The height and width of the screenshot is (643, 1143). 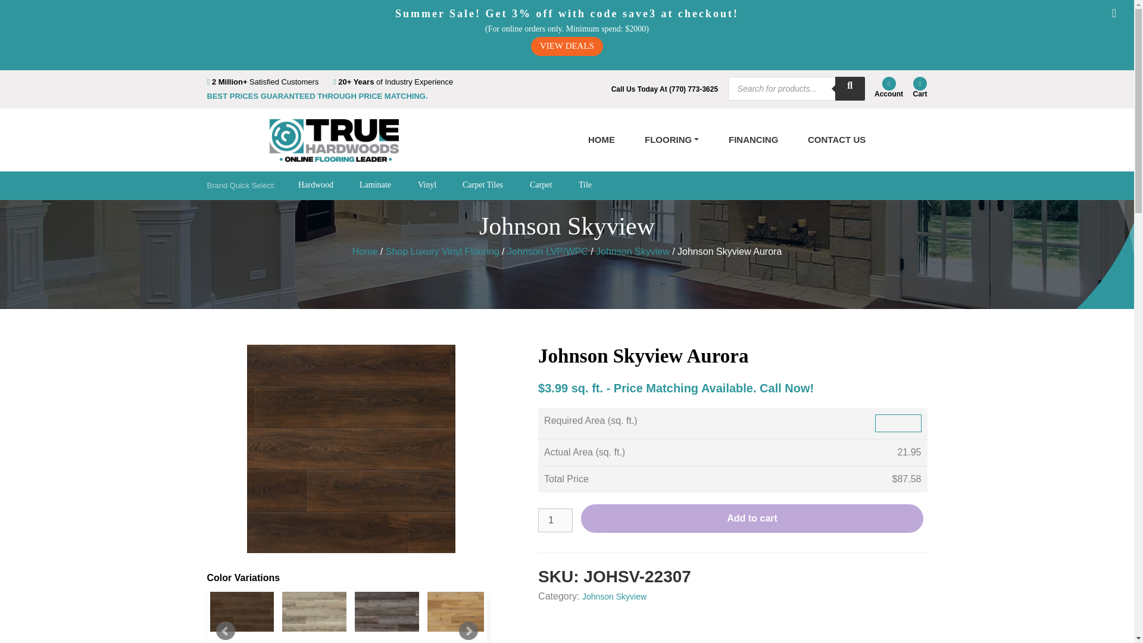 I want to click on FLOORING, so click(x=672, y=140).